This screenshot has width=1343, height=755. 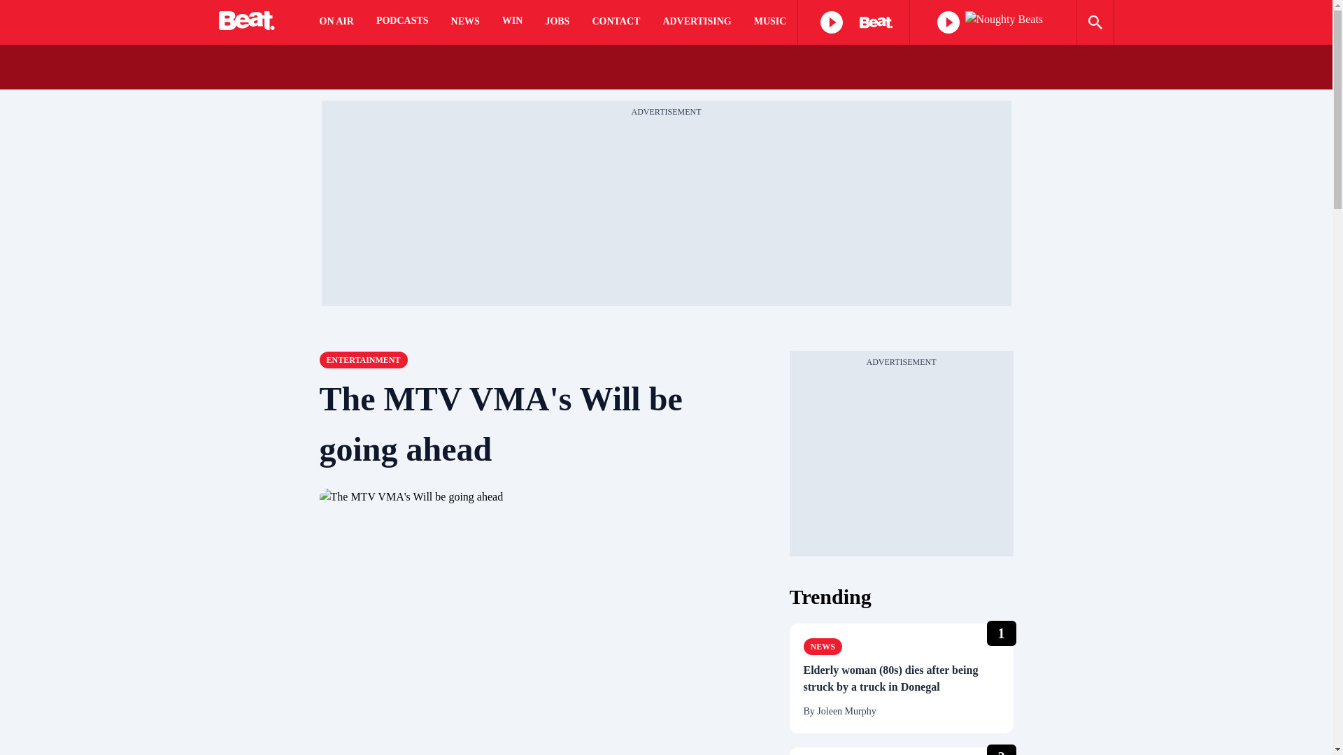 I want to click on PODCASTS, so click(x=402, y=22).